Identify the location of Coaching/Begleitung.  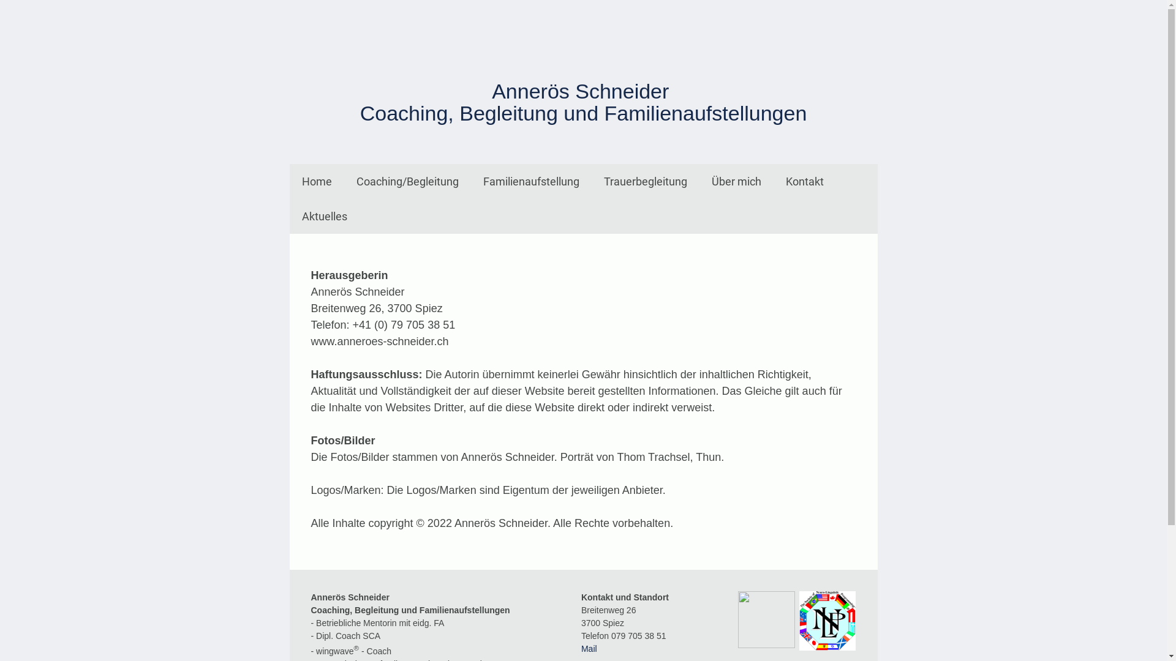
(408, 181).